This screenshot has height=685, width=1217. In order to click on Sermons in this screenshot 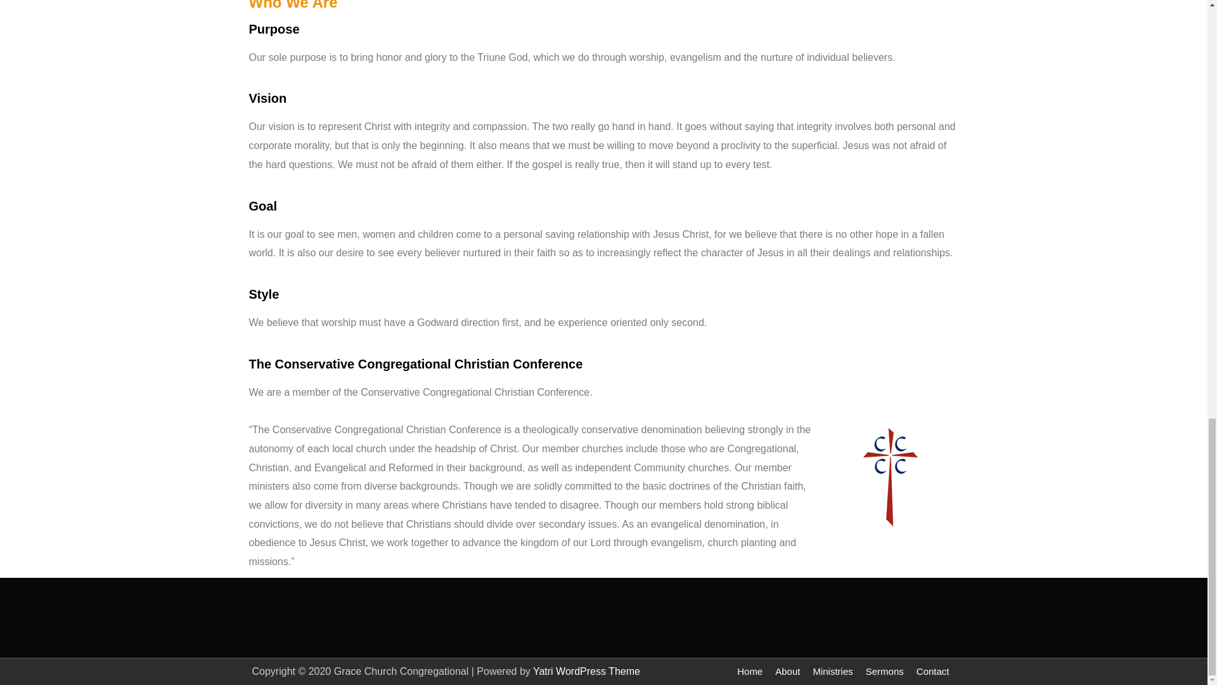, I will do `click(885, 671)`.